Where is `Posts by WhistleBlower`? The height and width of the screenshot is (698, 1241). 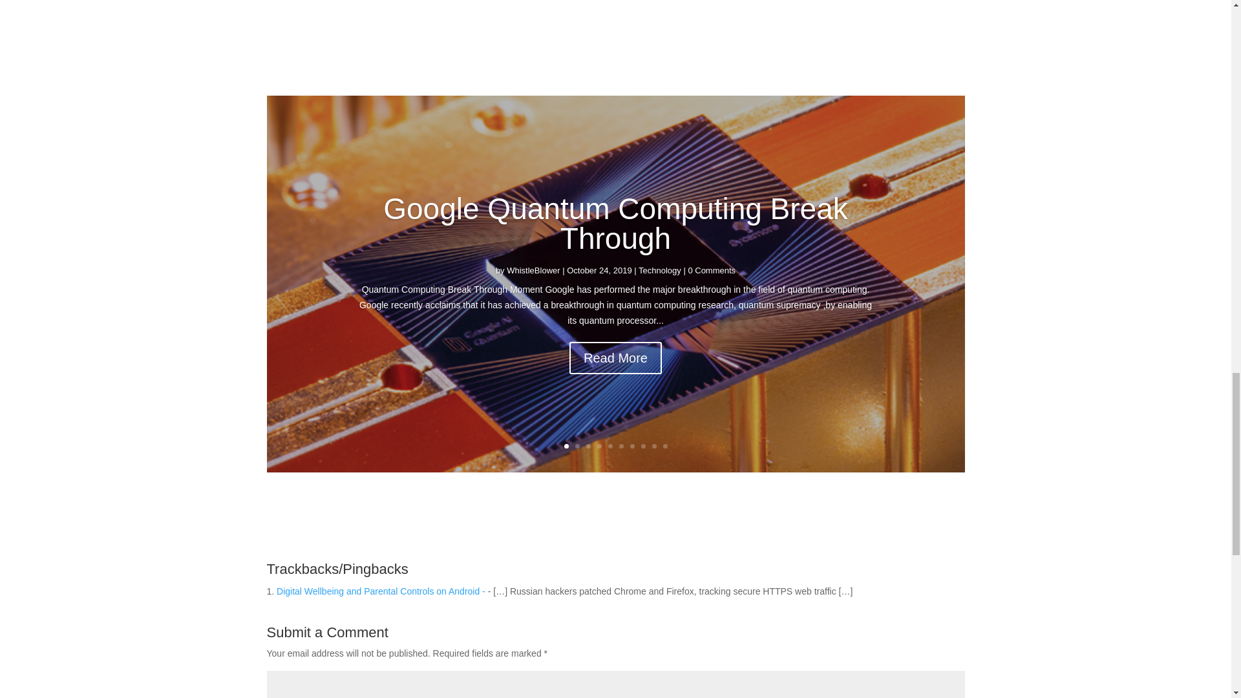
Posts by WhistleBlower is located at coordinates (533, 270).